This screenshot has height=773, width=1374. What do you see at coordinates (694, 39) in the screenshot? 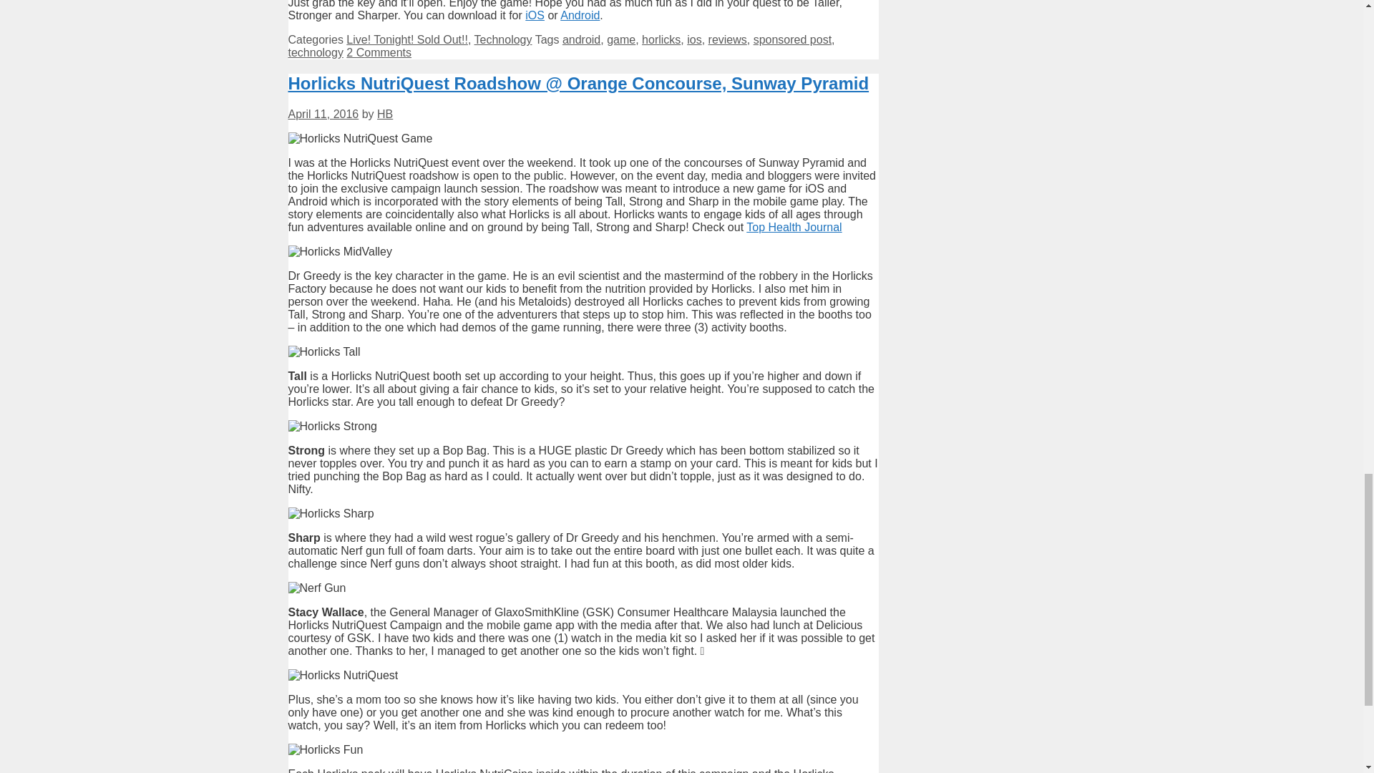
I see `ios` at bounding box center [694, 39].